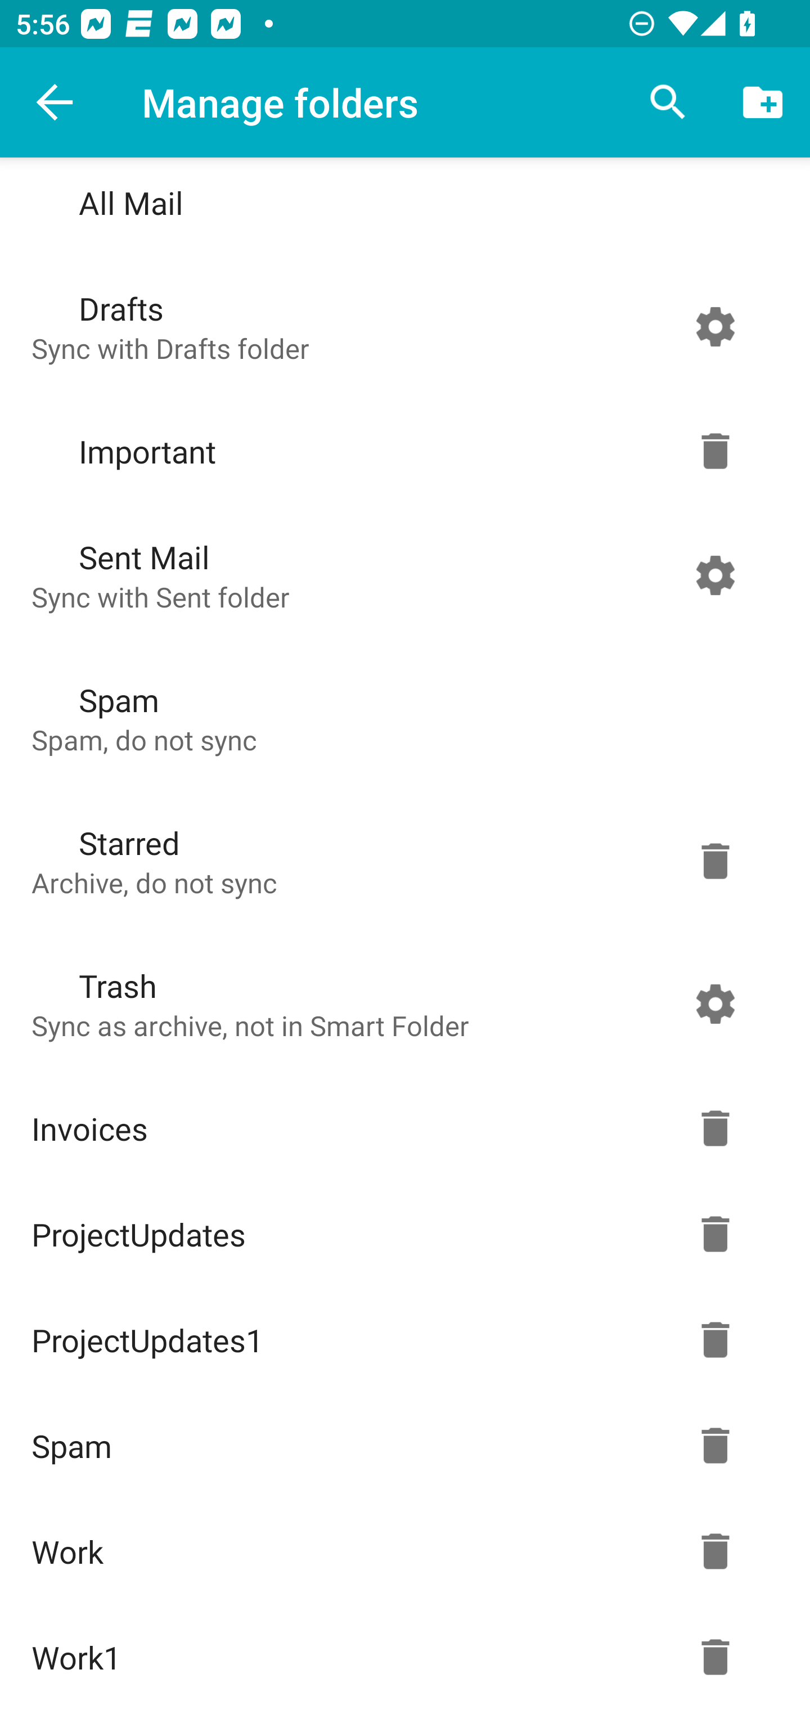 The image size is (810, 1710). I want to click on All Mail, so click(400, 206).